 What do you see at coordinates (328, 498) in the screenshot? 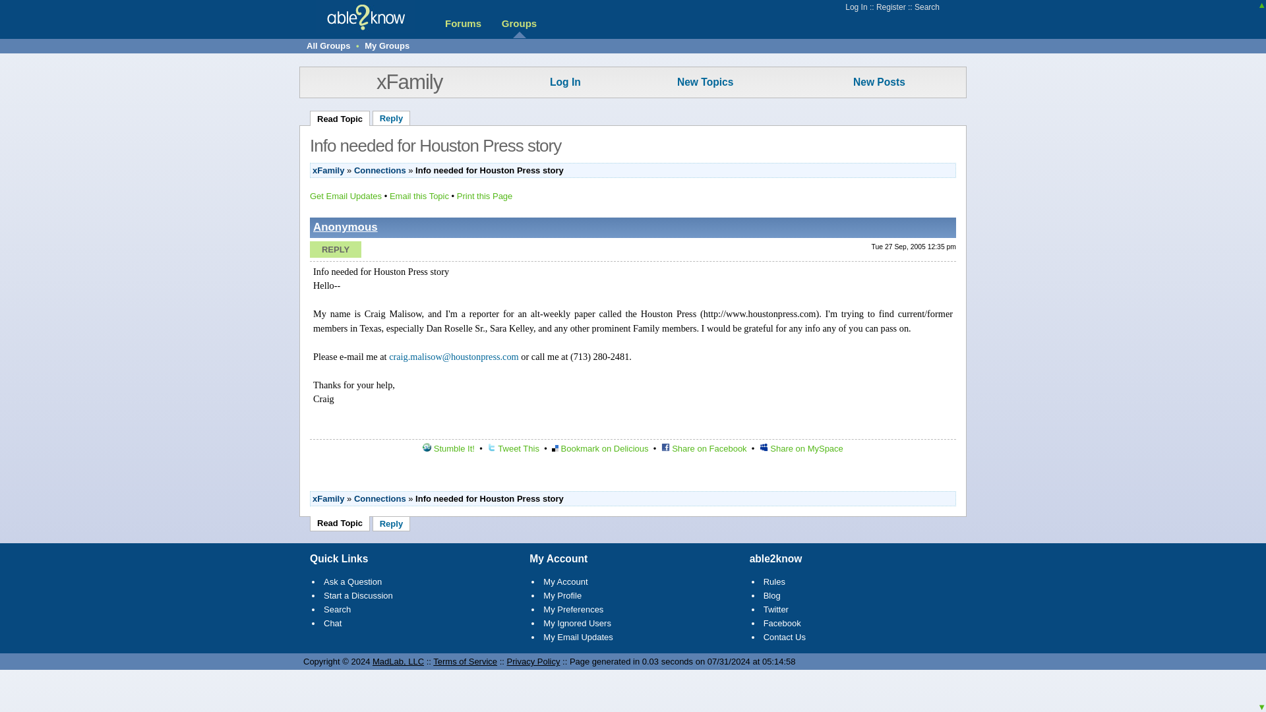
I see `xFamily` at bounding box center [328, 498].